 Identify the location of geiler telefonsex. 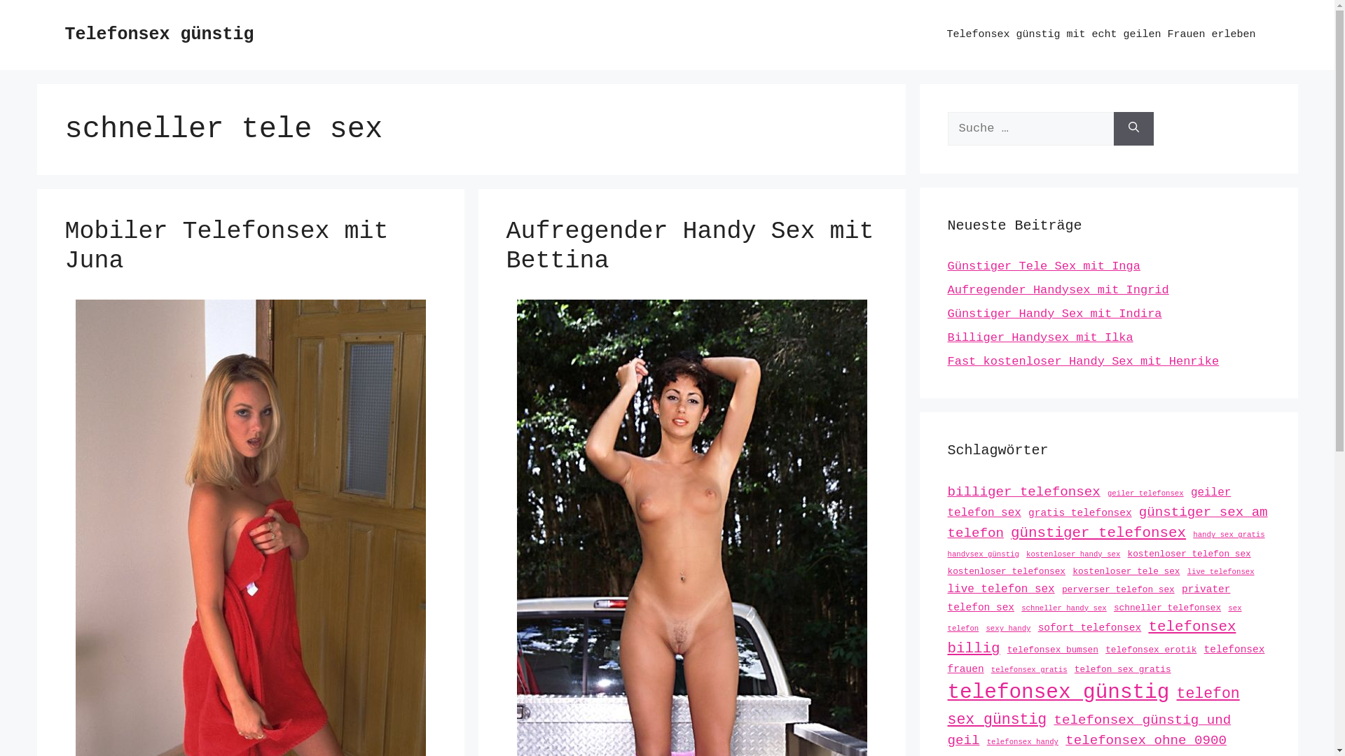
(1146, 493).